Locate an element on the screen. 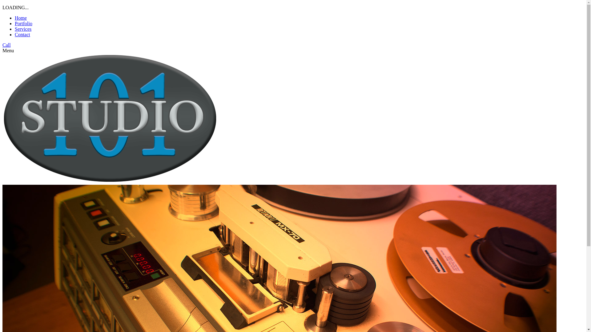  Home is located at coordinates (21, 18).